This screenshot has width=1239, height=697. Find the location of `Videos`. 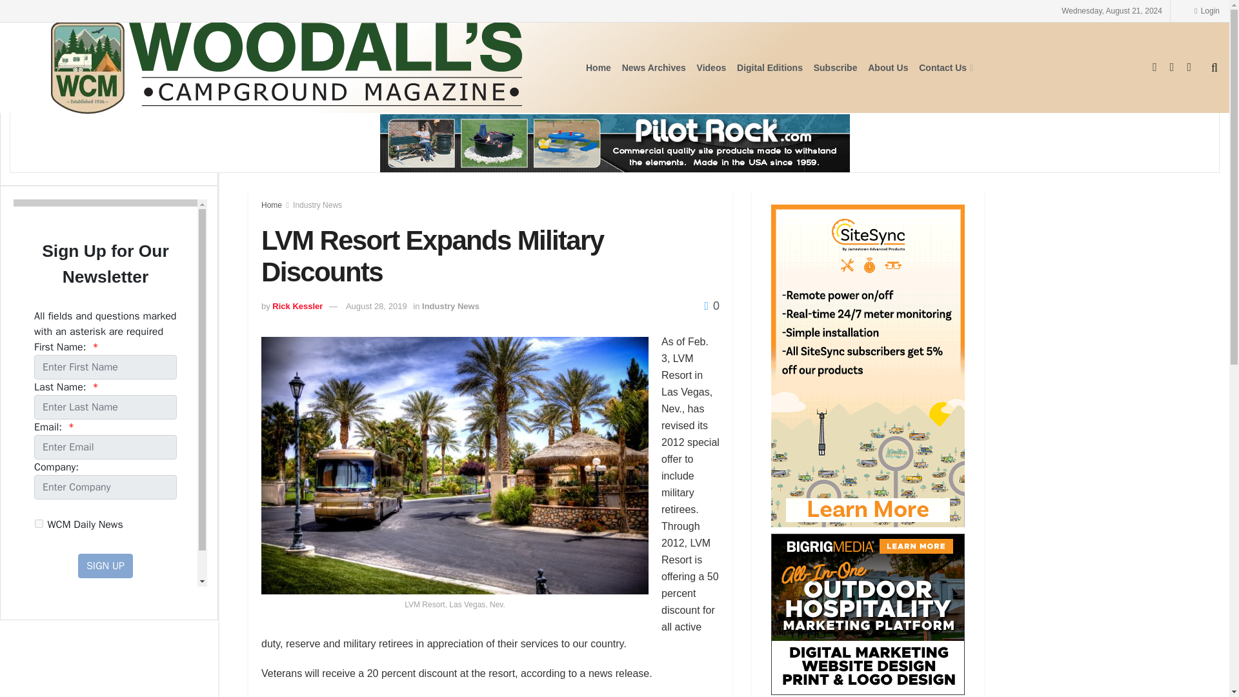

Videos is located at coordinates (711, 67).